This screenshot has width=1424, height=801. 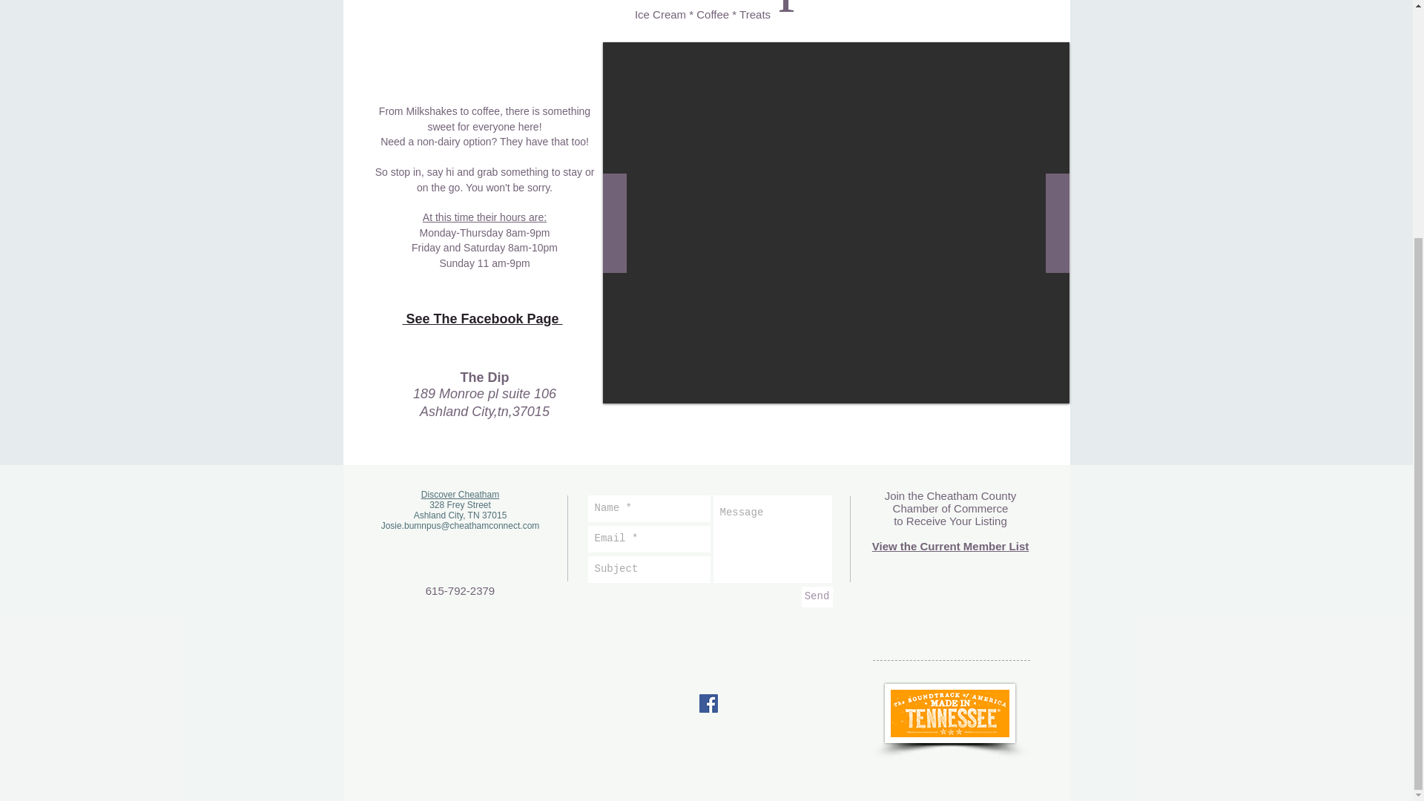 I want to click on  See The Facebook Page , so click(x=482, y=319).